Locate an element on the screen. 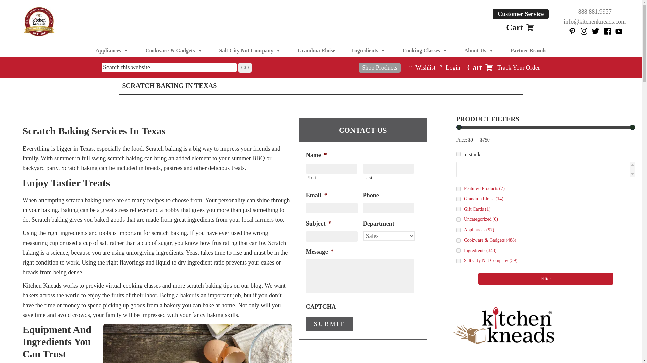 This screenshot has width=647, height=363. 36 is located at coordinates (458, 230).